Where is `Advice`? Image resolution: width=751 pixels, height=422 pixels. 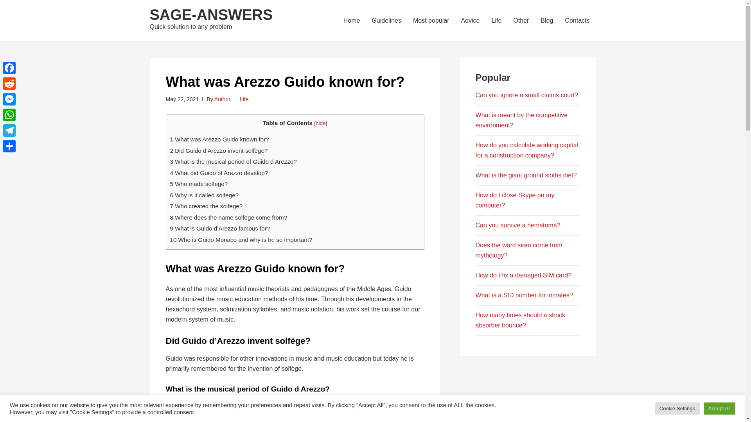 Advice is located at coordinates (470, 20).